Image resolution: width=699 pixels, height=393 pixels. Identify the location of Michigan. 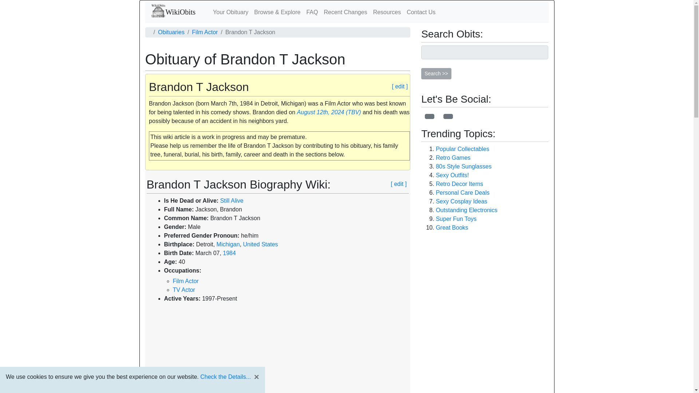
(228, 245).